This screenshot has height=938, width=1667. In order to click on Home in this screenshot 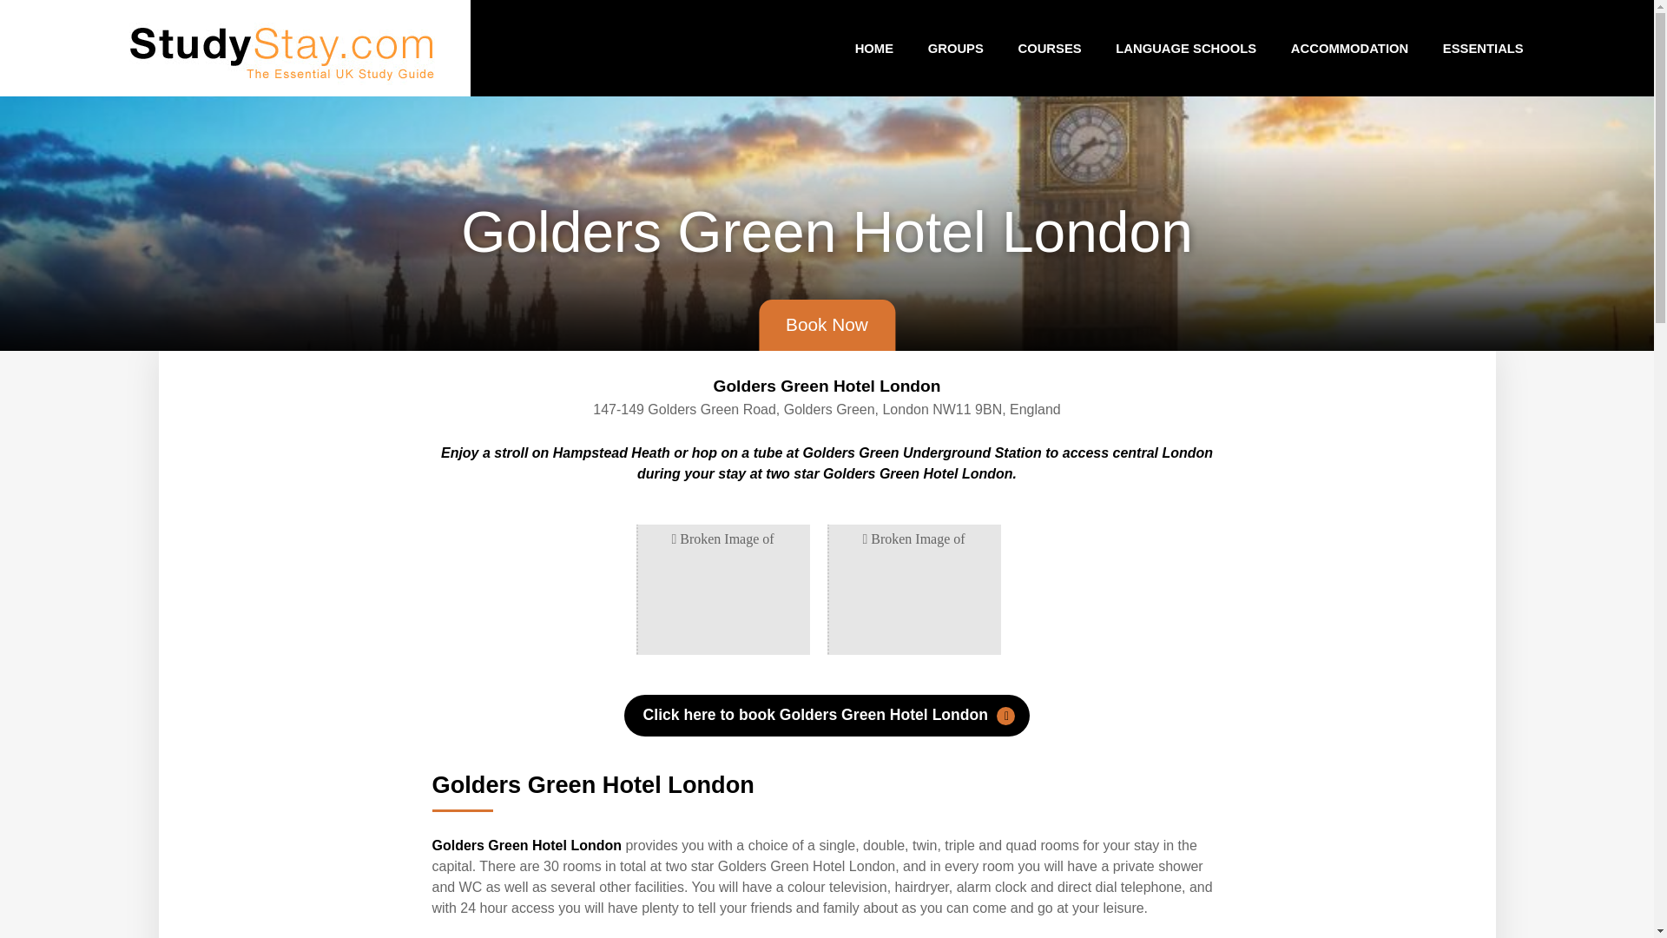, I will do `click(873, 47)`.